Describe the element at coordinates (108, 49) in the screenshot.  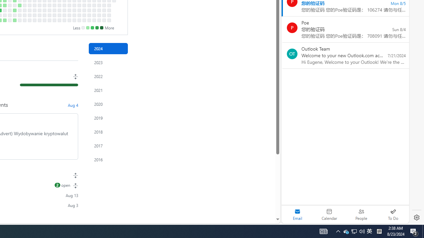
I see `2024` at that location.